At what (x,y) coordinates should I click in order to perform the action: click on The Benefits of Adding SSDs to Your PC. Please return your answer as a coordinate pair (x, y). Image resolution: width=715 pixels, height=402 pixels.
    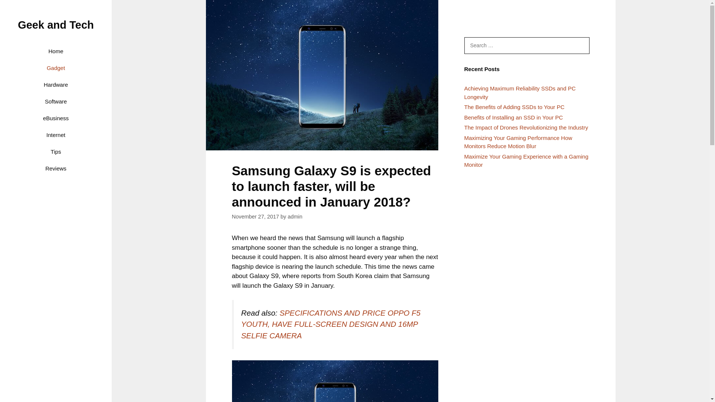
    Looking at the image, I should click on (514, 106).